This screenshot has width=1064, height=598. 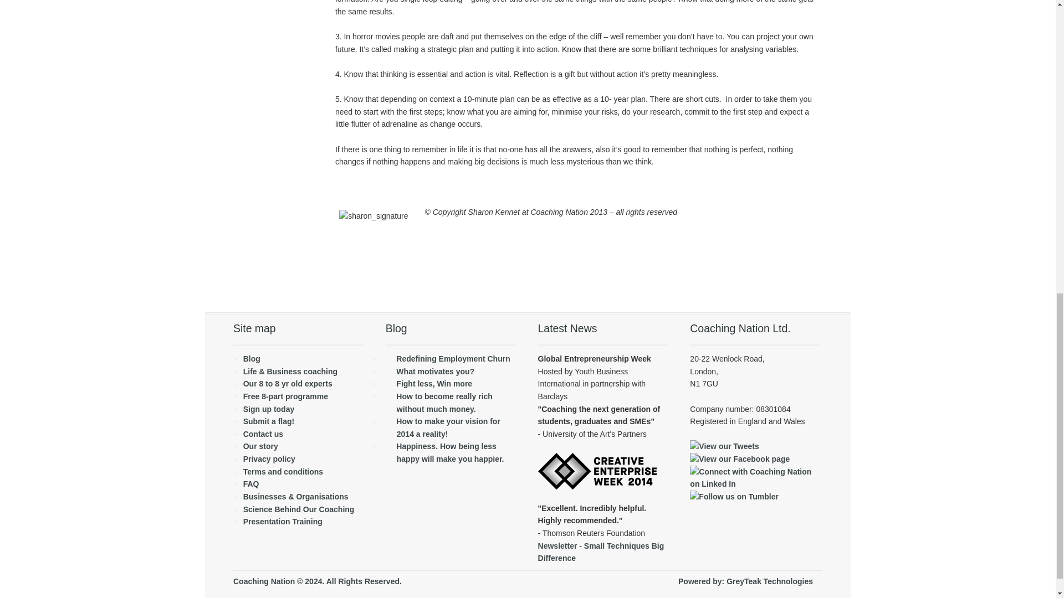 What do you see at coordinates (269, 421) in the screenshot?
I see `Submit a flag!` at bounding box center [269, 421].